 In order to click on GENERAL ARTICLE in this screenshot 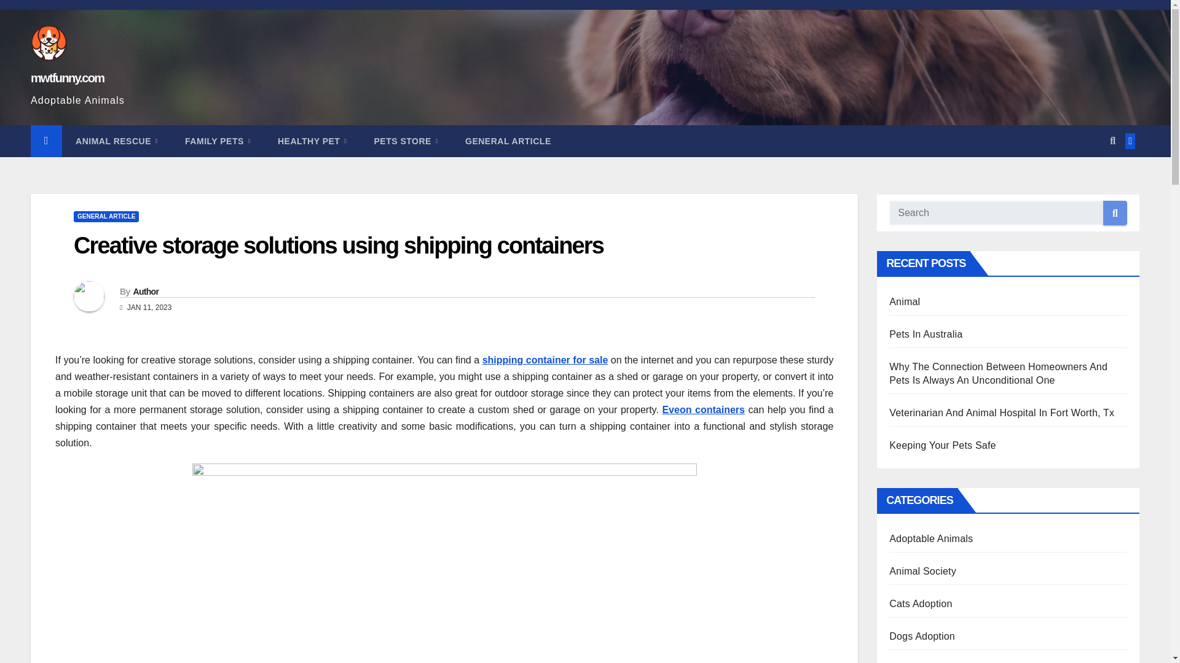, I will do `click(106, 216)`.